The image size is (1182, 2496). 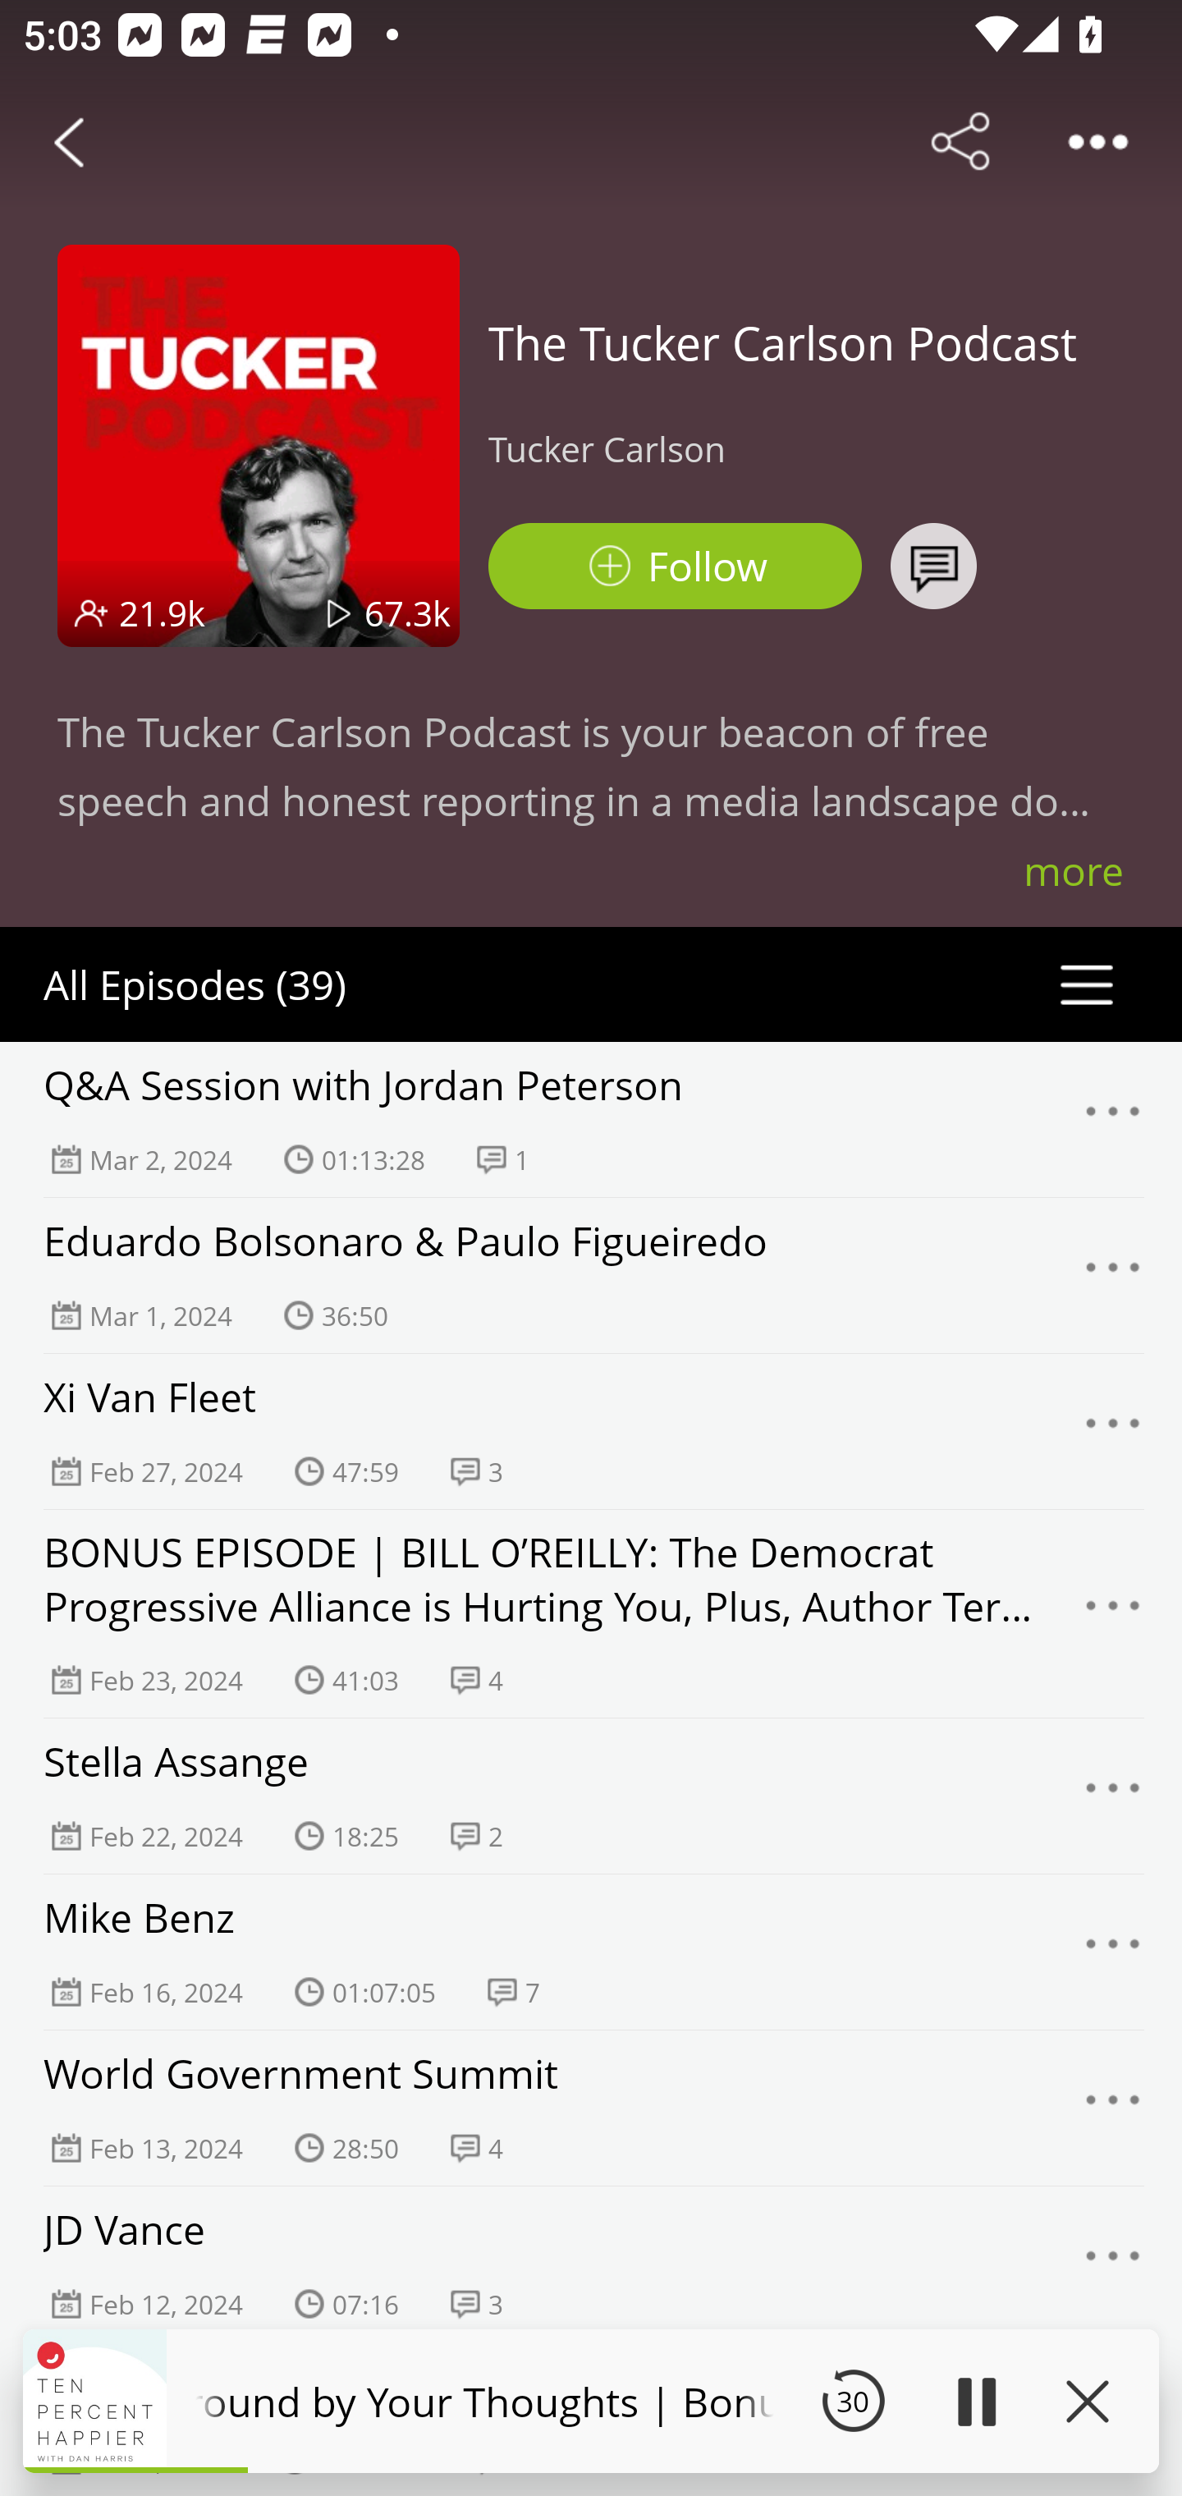 I want to click on Menu, so click(x=1113, y=1119).